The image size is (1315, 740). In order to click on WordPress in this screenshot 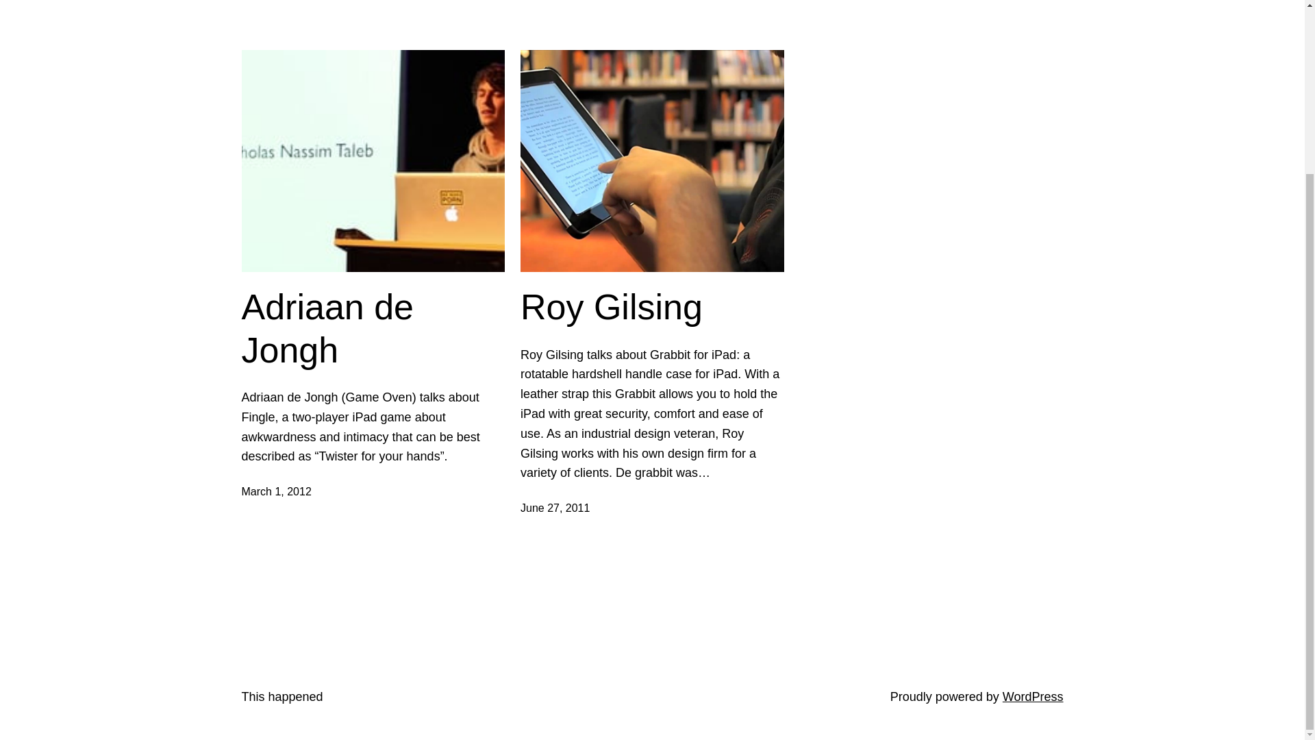, I will do `click(1033, 696)`.